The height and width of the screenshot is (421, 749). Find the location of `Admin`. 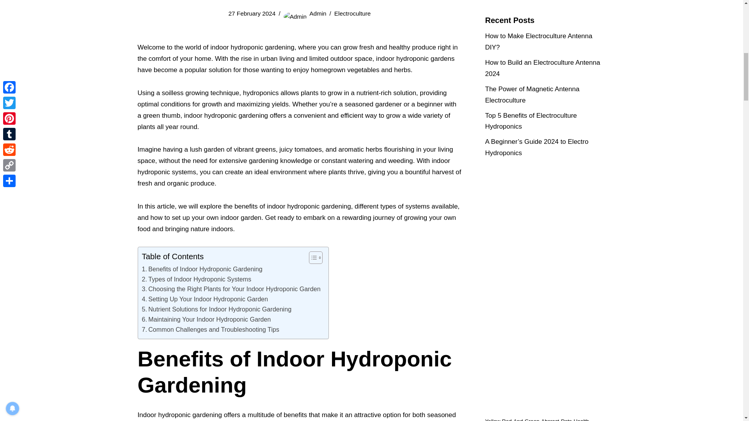

Admin is located at coordinates (318, 13).